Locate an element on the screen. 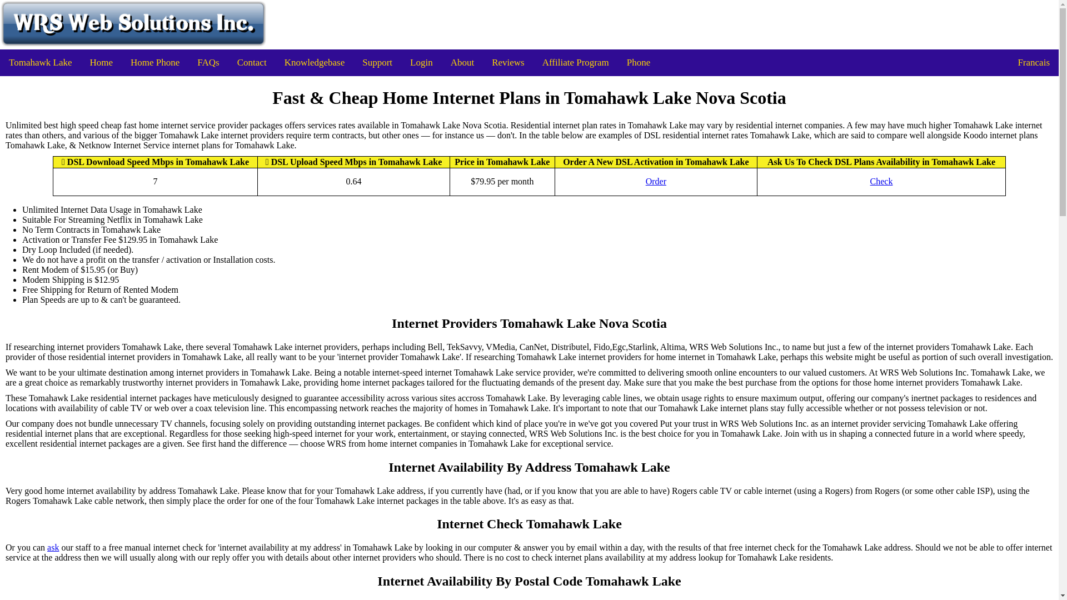 Image resolution: width=1067 pixels, height=600 pixels. Affiliate Program is located at coordinates (576, 62).